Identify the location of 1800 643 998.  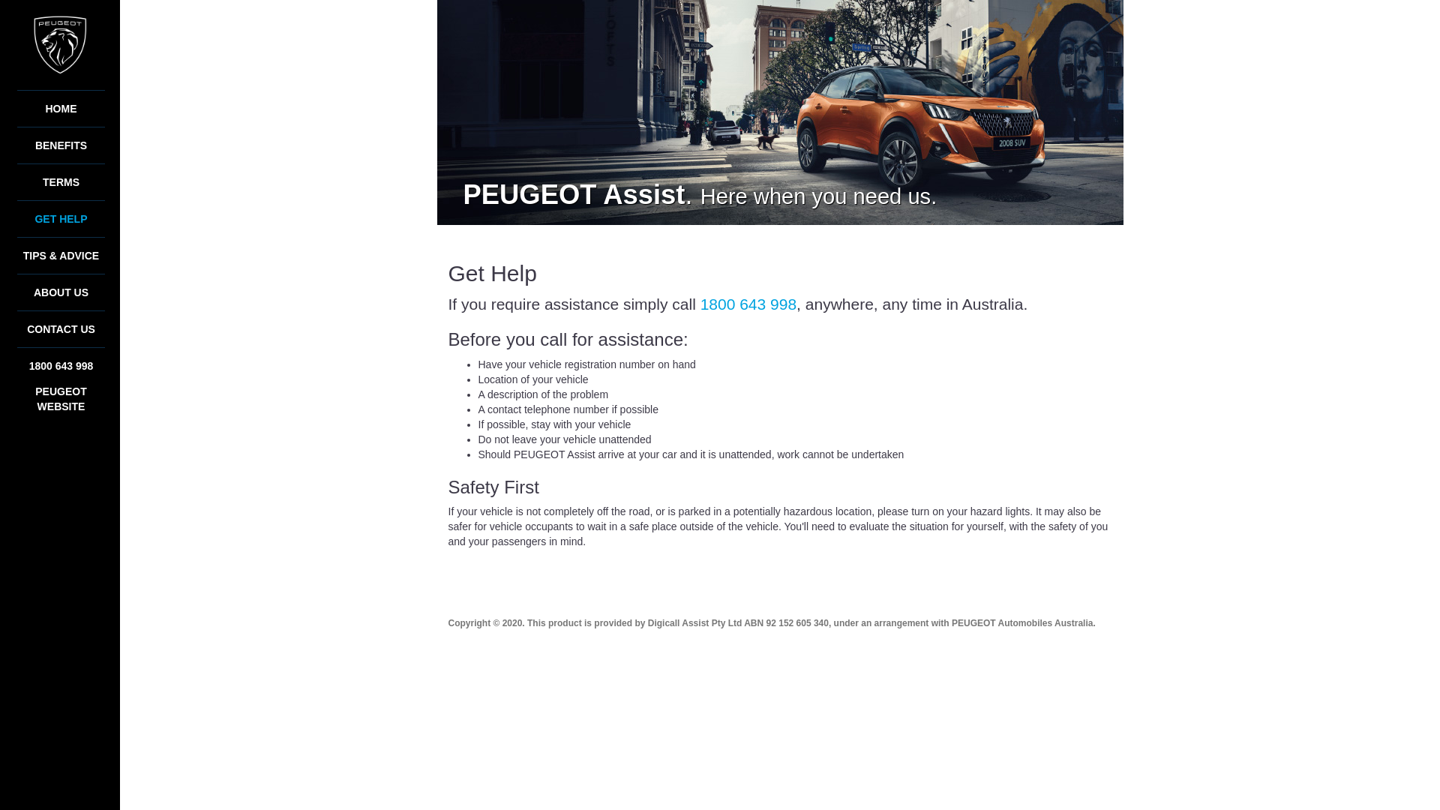
(60, 366).